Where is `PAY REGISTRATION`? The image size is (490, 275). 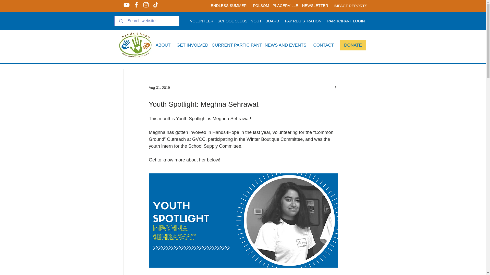
PAY REGISTRATION is located at coordinates (303, 21).